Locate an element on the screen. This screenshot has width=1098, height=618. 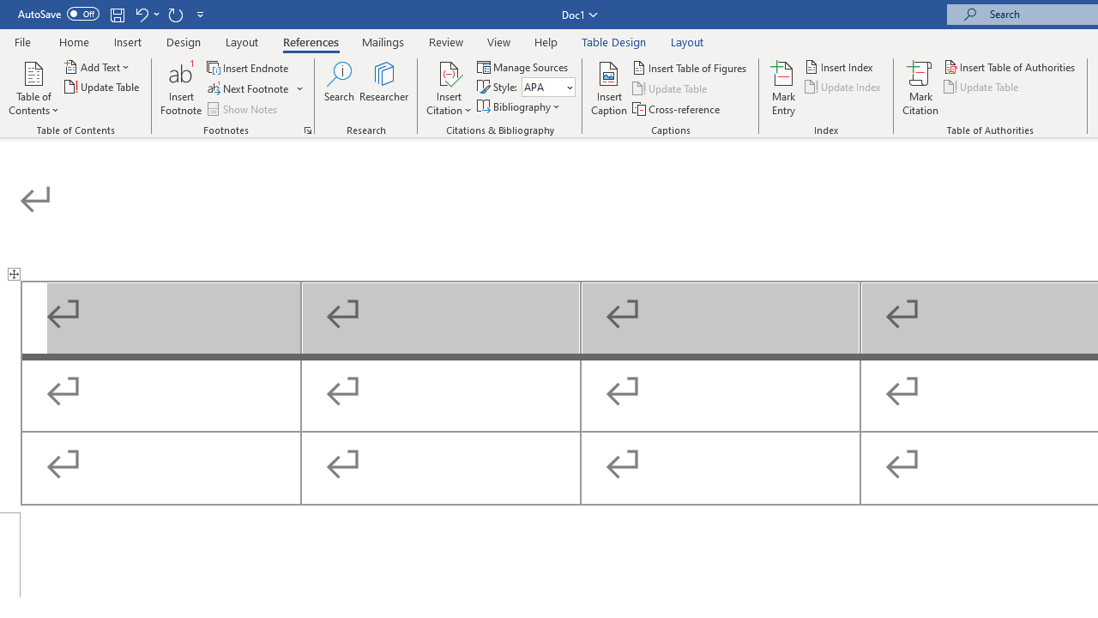
Mark Entry... is located at coordinates (784, 88).